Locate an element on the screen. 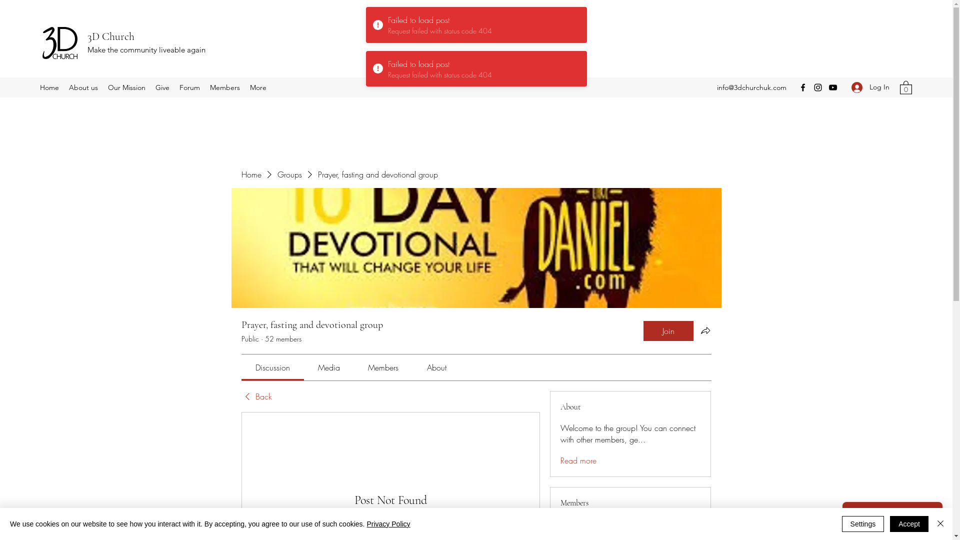 The width and height of the screenshot is (960, 540). Forum is located at coordinates (190, 87).